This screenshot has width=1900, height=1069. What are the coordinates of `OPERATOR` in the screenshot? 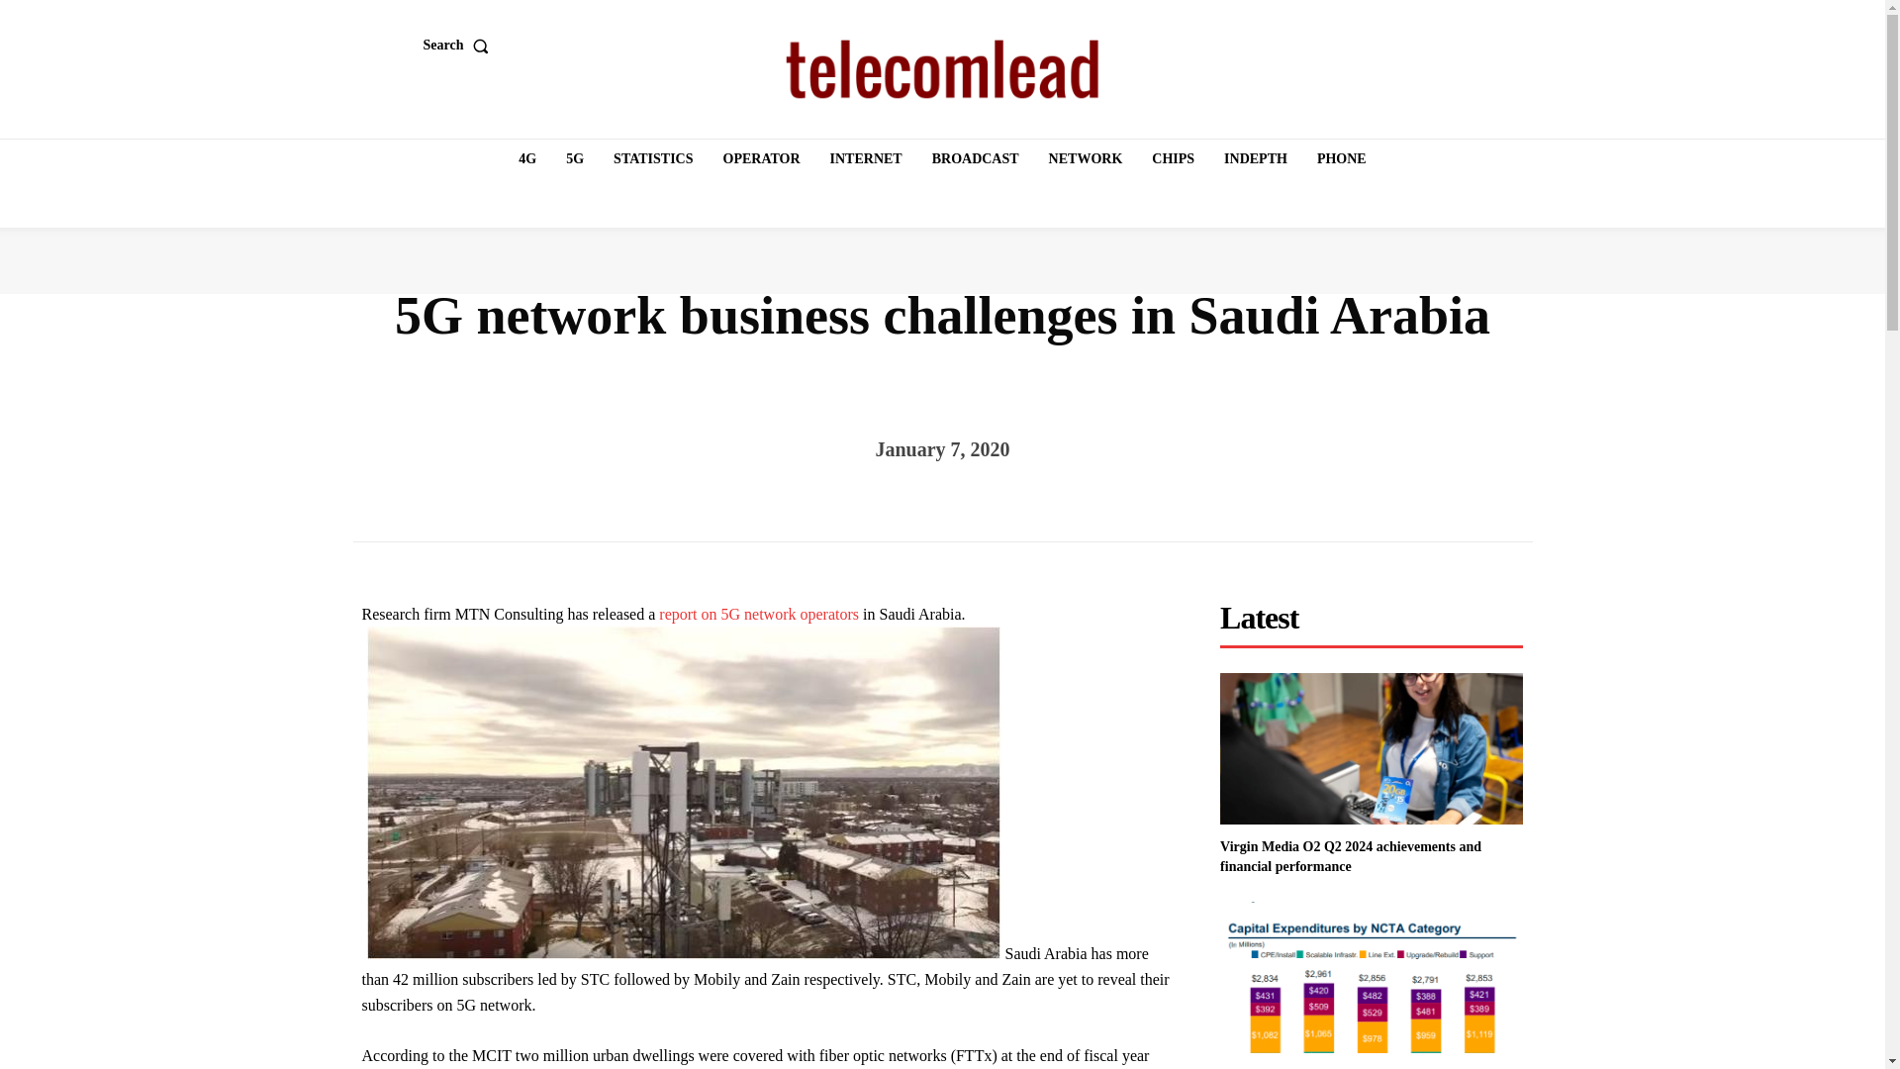 It's located at (762, 159).